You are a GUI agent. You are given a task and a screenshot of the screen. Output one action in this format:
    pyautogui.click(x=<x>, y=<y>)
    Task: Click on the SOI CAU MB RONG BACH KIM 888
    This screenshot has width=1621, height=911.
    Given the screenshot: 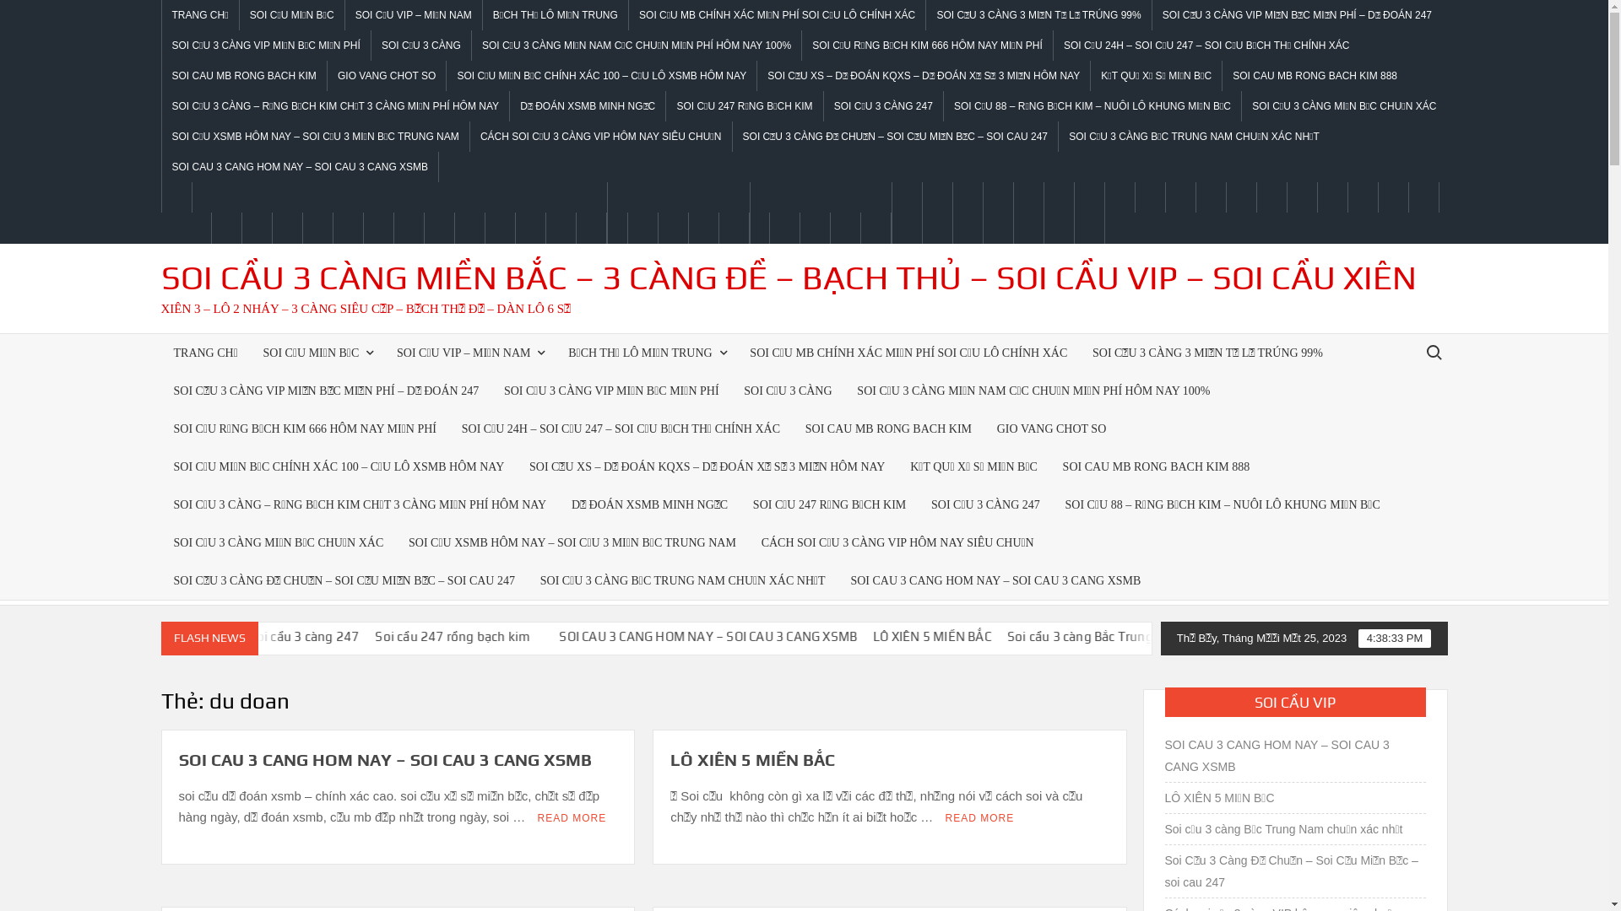 What is the action you would take?
    pyautogui.click(x=1315, y=76)
    